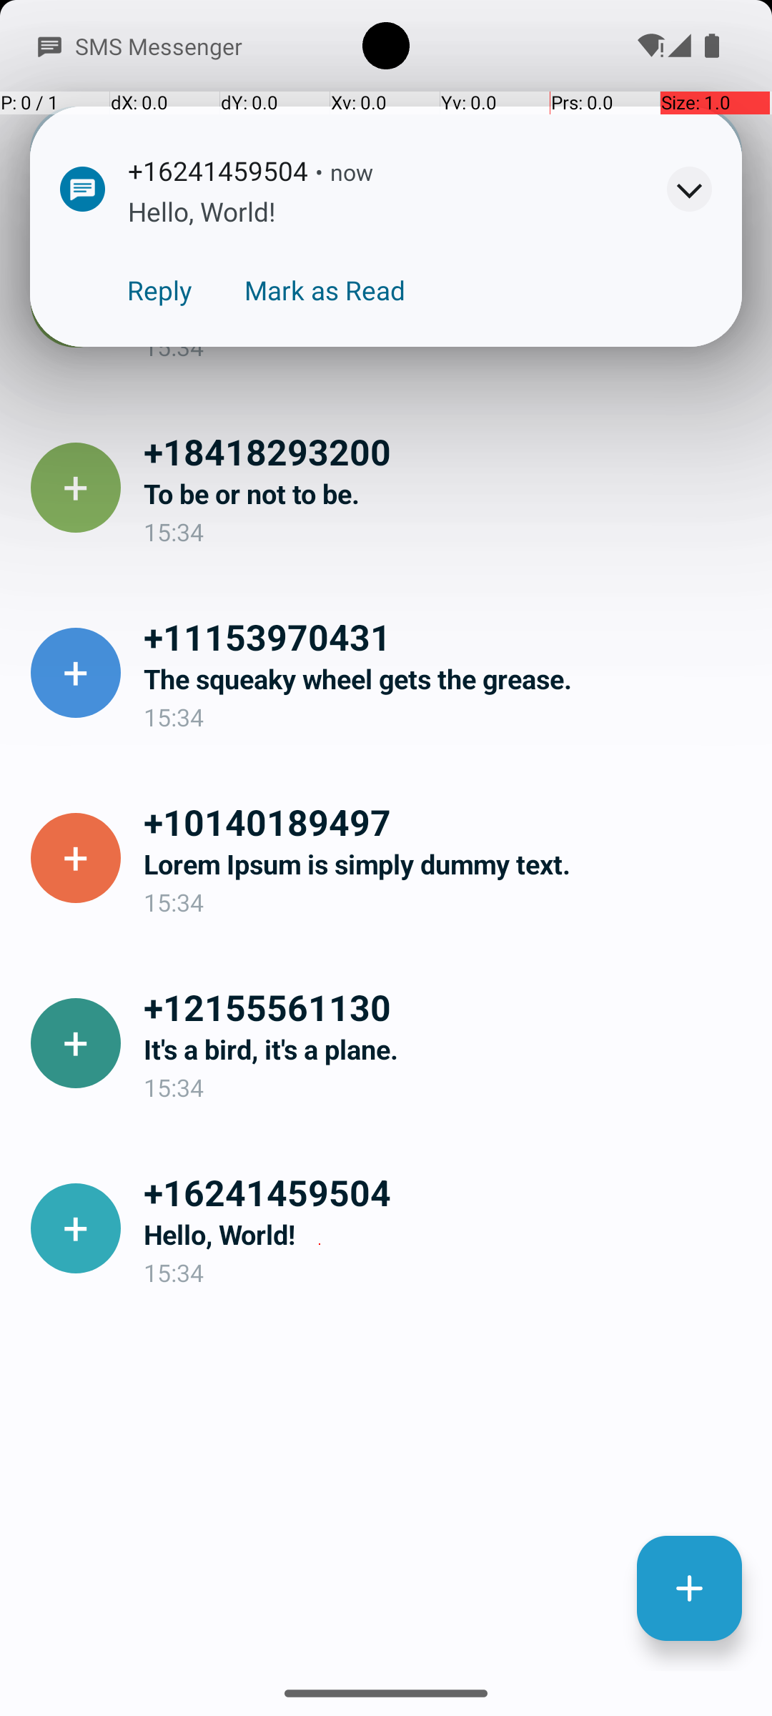 This screenshot has height=1716, width=772. I want to click on +12155561130, so click(446, 1007).